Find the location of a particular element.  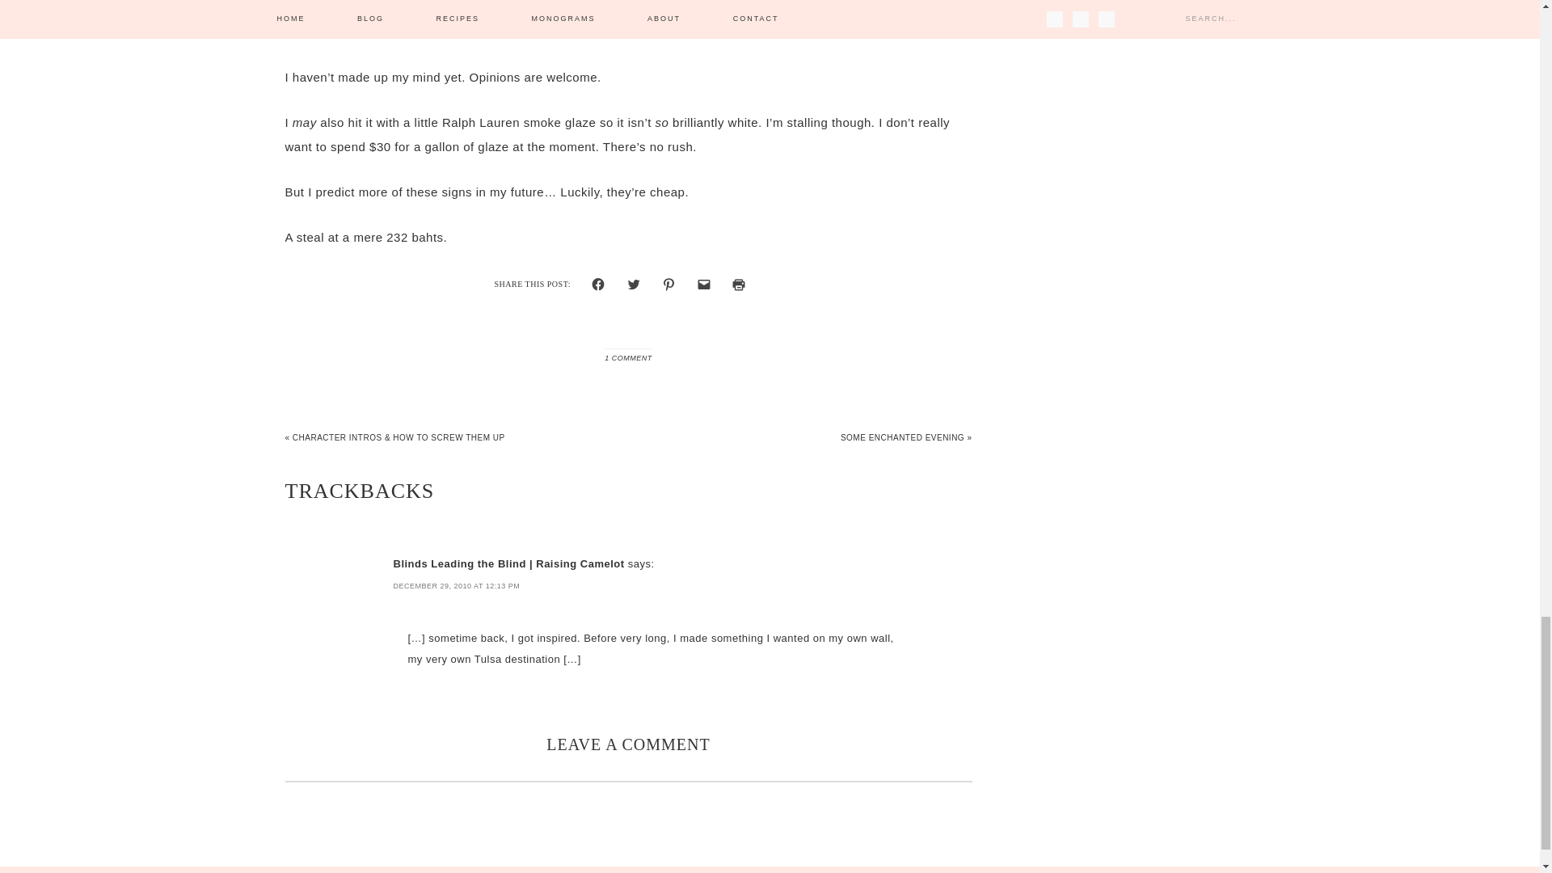

Click to print is located at coordinates (739, 285).